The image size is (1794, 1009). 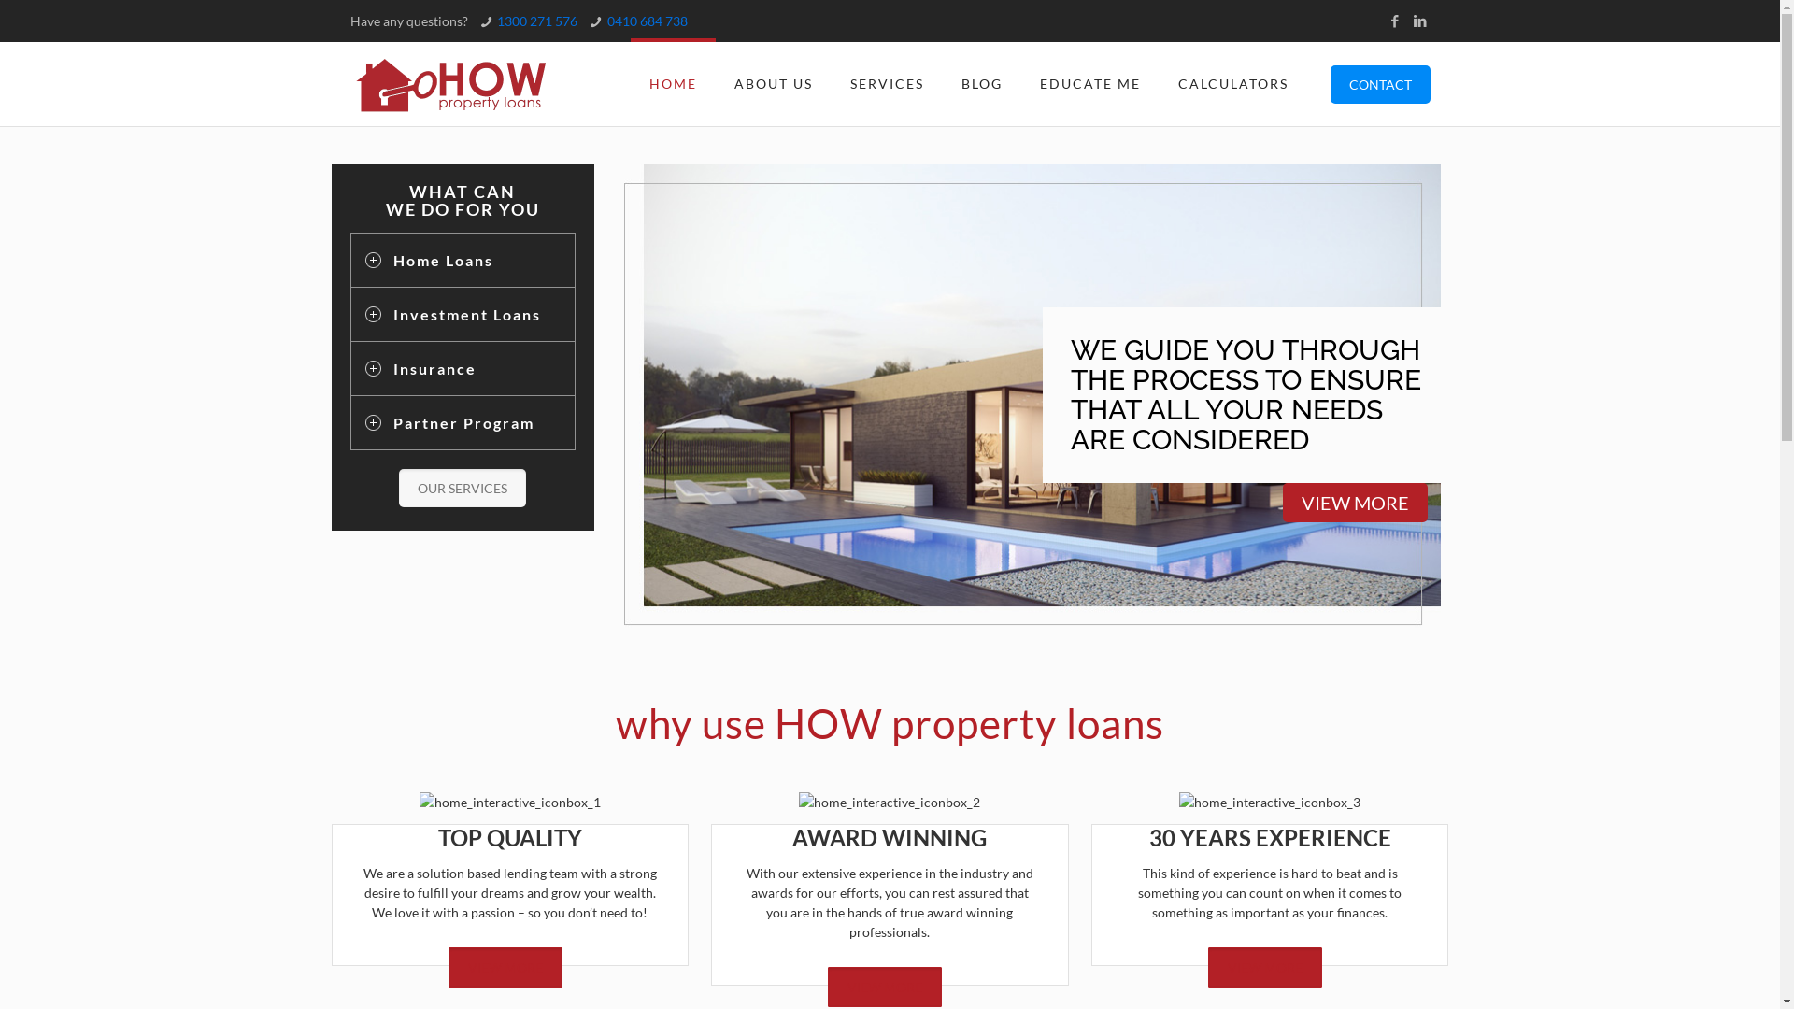 I want to click on ABOUT US, so click(x=774, y=84).